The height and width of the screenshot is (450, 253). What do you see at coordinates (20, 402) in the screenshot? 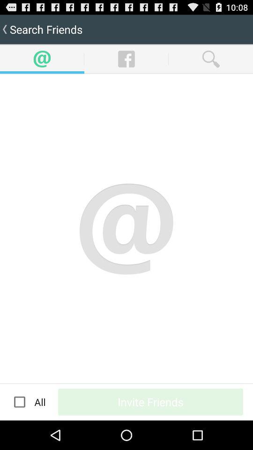
I see `click app below the search friends item` at bounding box center [20, 402].